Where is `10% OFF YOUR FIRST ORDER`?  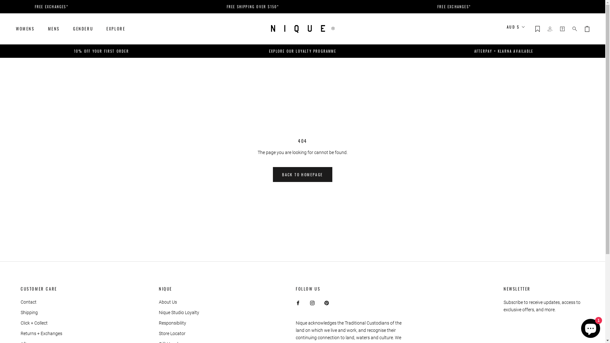 10% OFF YOUR FIRST ORDER is located at coordinates (102, 51).